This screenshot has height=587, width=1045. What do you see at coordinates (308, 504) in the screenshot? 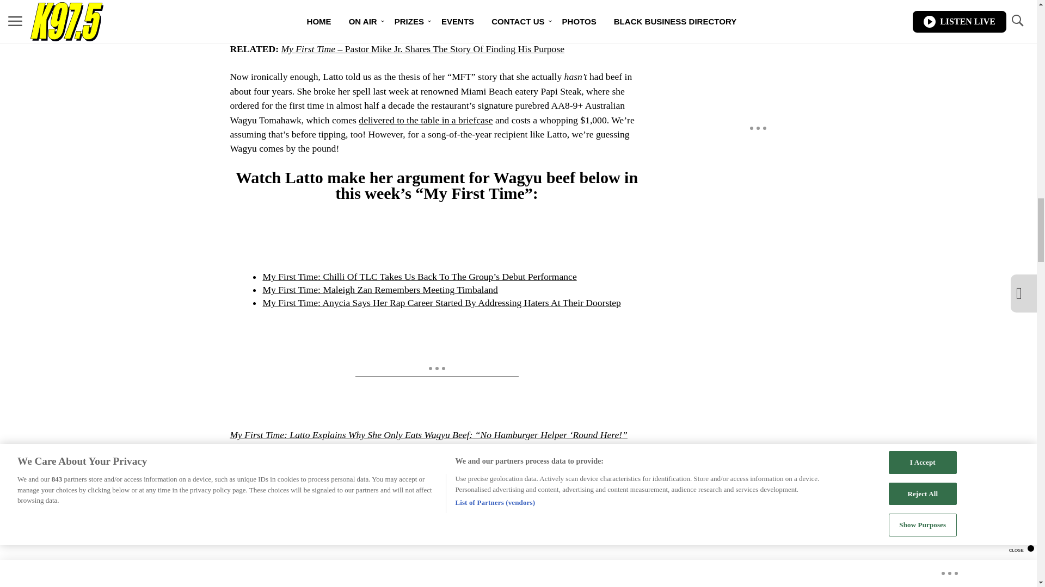
I see `MY FIRST TIME` at bounding box center [308, 504].